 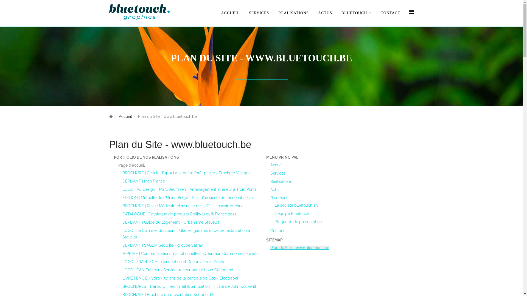 What do you see at coordinates (231, 13) in the screenshot?
I see `ACCUEIL` at bounding box center [231, 13].